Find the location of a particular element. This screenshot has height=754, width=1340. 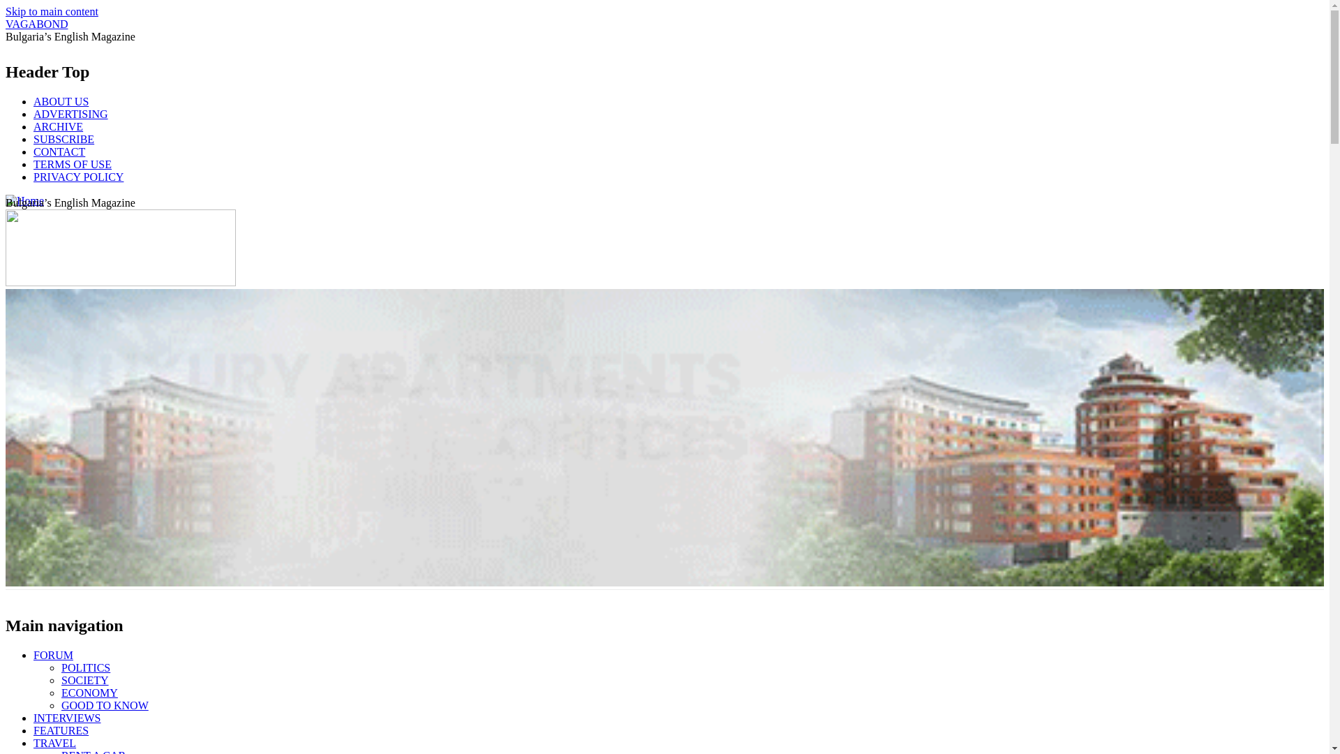

CONTACT is located at coordinates (59, 151).